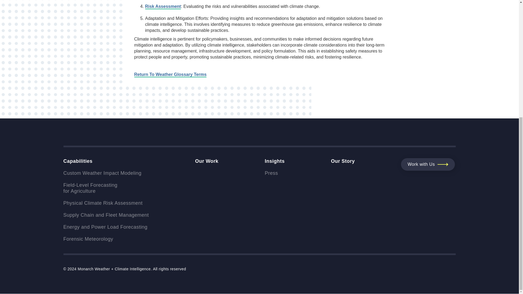 This screenshot has height=294, width=523. I want to click on Risk Assessment, so click(106, 215).